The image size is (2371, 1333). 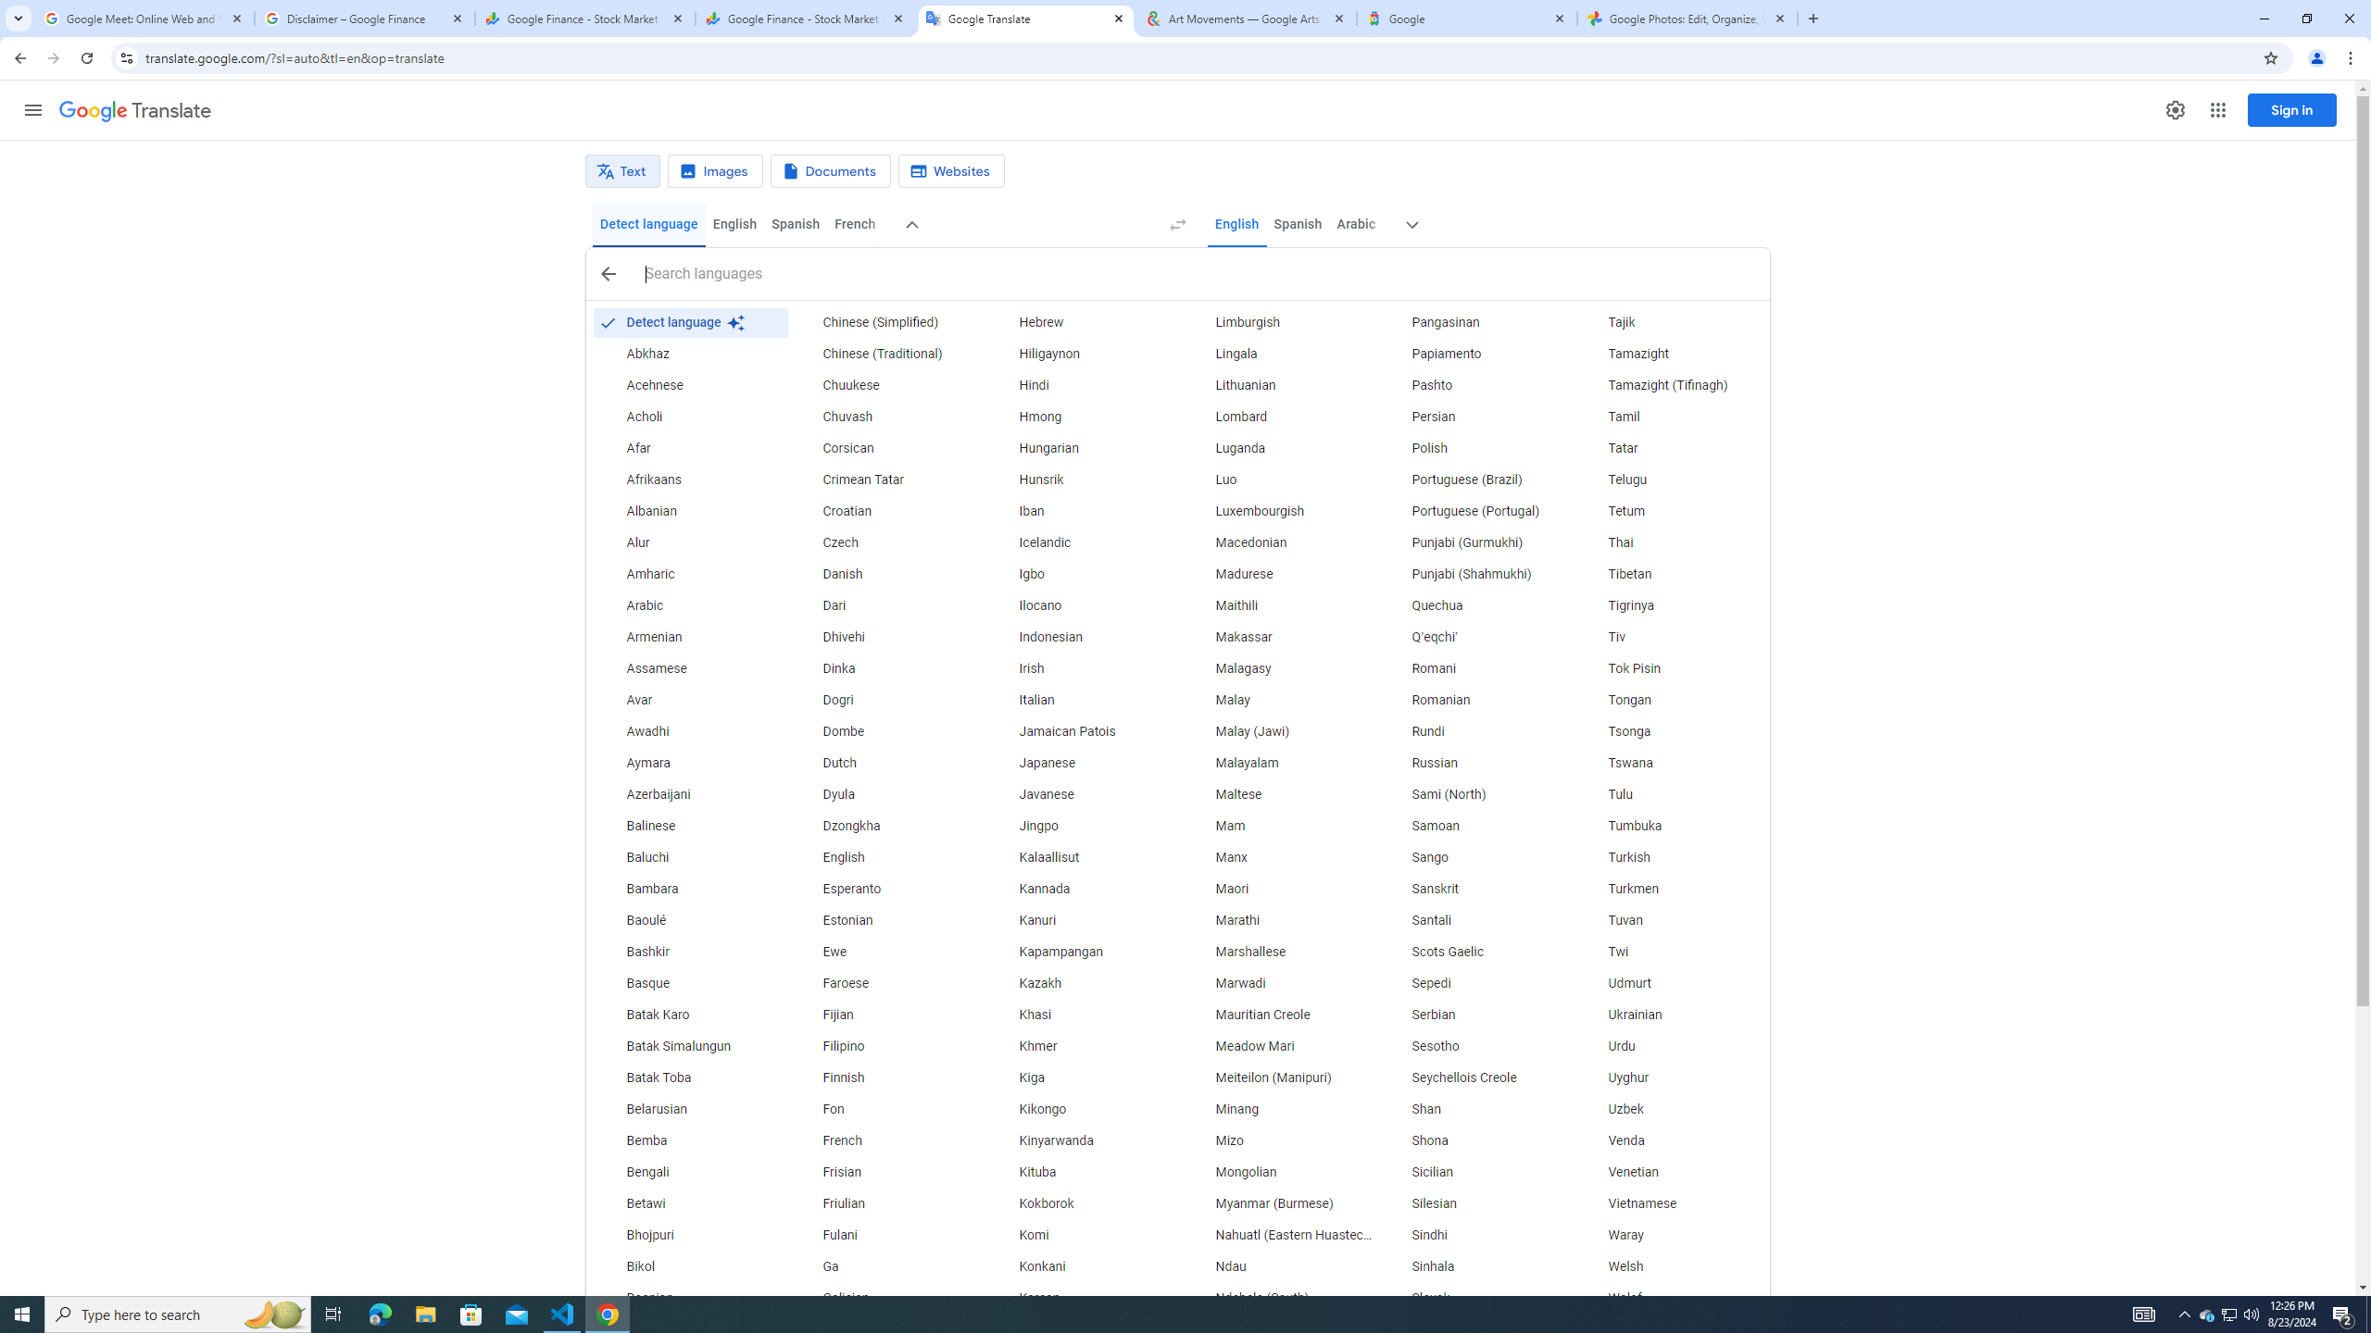 What do you see at coordinates (1475, 1078) in the screenshot?
I see `Seychellois Creole` at bounding box center [1475, 1078].